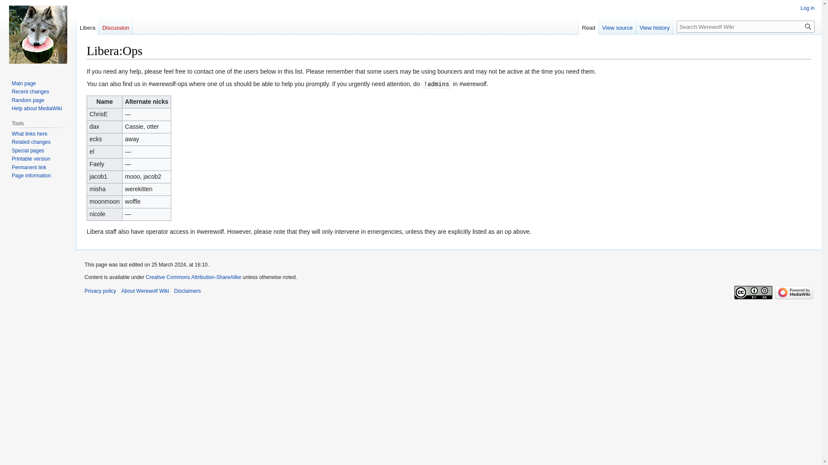 This screenshot has width=828, height=465. Describe the element at coordinates (145, 291) in the screenshot. I see `About Werewolf Wiki` at that location.